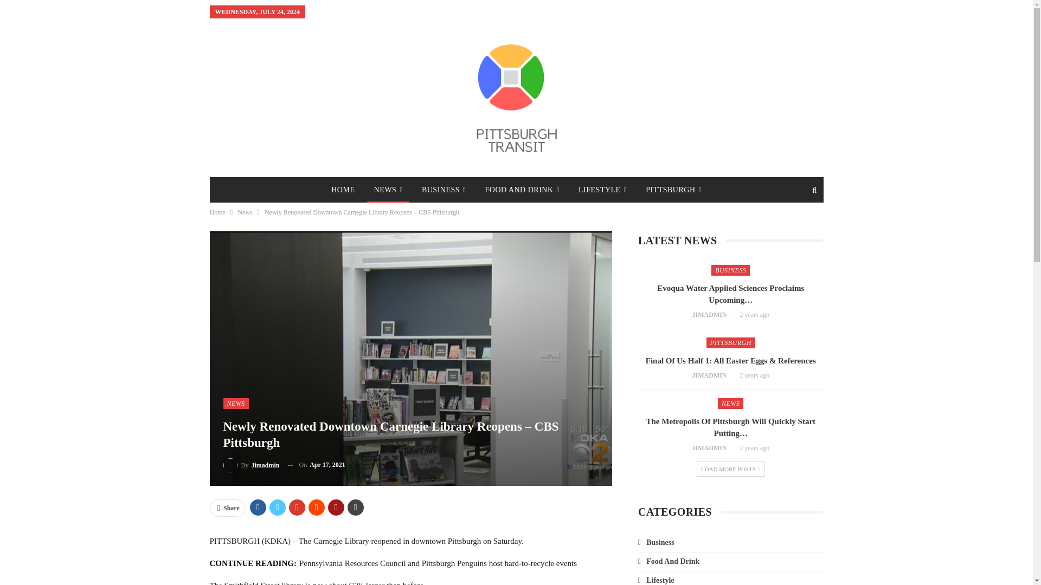  I want to click on BUSINESS, so click(444, 190).